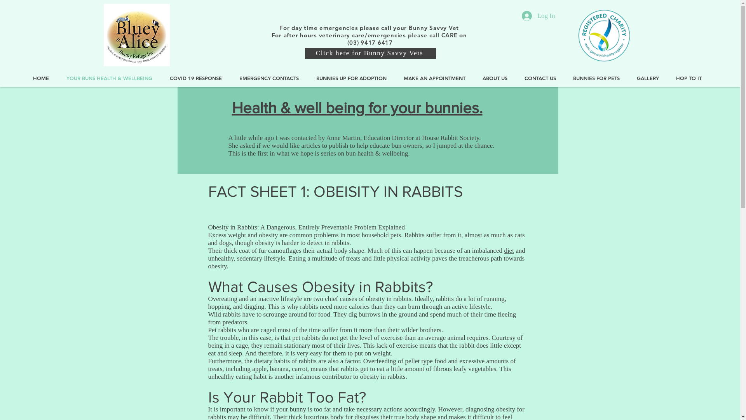 The height and width of the screenshot is (420, 746). Describe the element at coordinates (437, 79) in the screenshot. I see `MAKE AN APPOINTMENT` at that location.